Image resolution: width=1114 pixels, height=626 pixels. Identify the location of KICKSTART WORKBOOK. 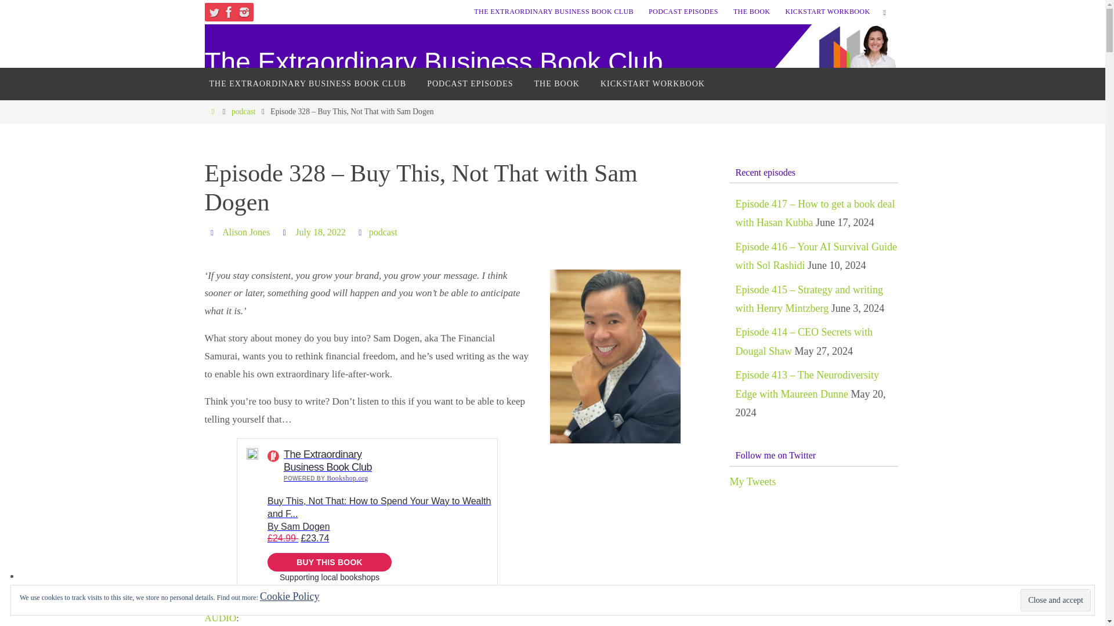
(827, 12).